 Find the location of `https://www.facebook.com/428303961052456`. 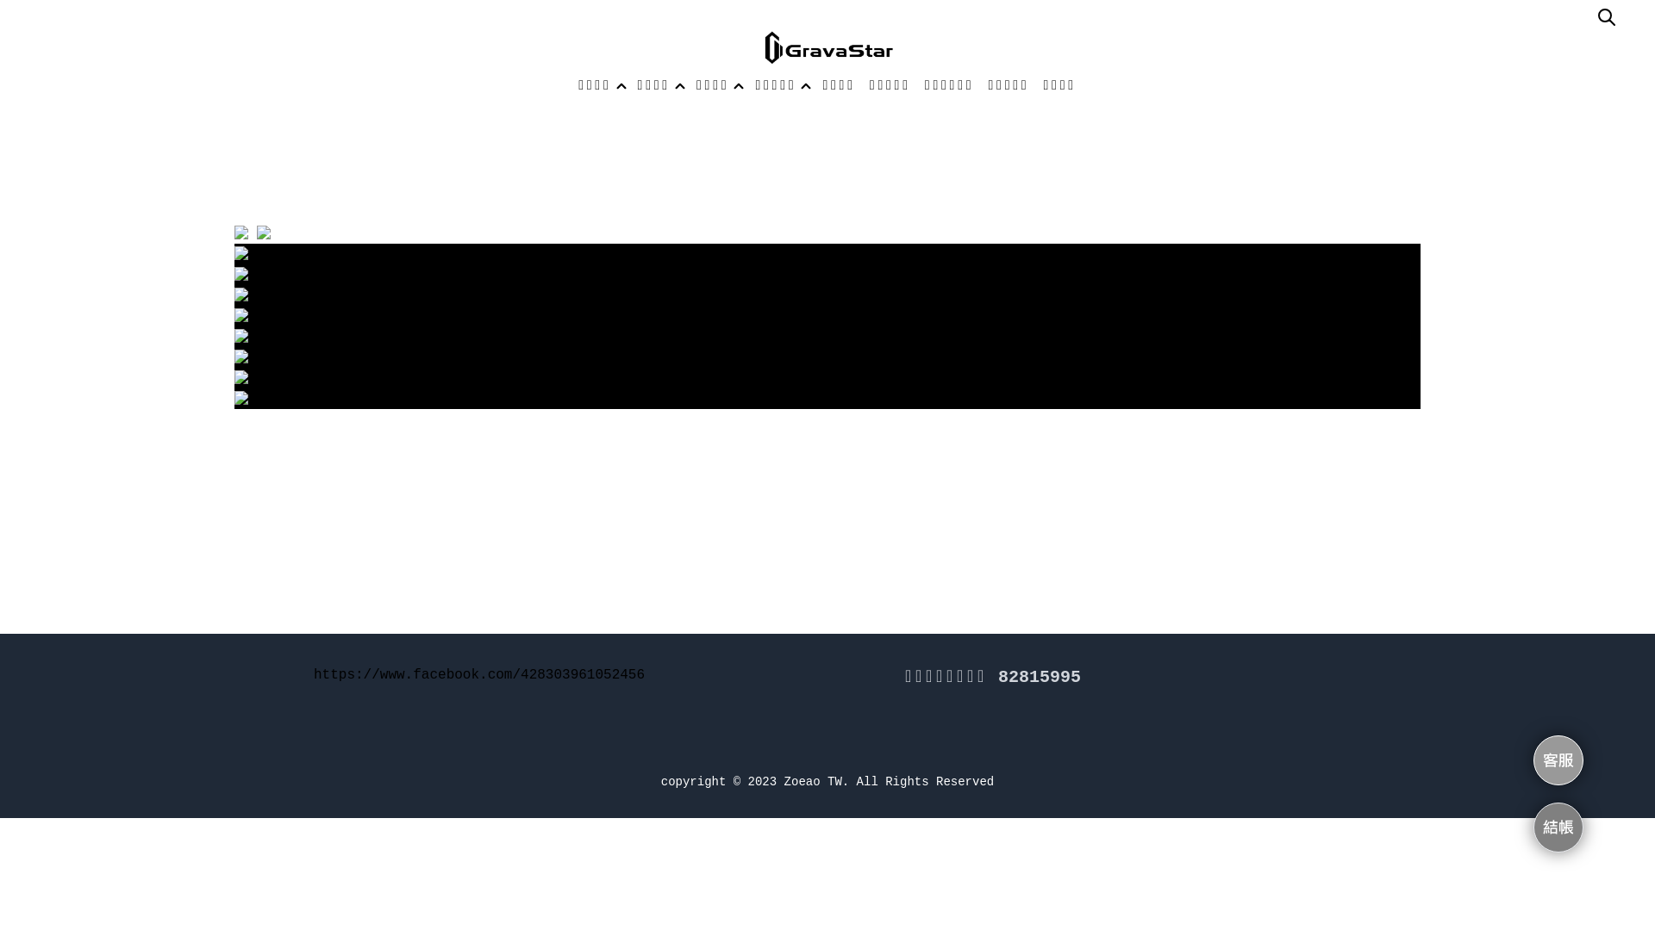

https://www.facebook.com/428303961052456 is located at coordinates (479, 674).